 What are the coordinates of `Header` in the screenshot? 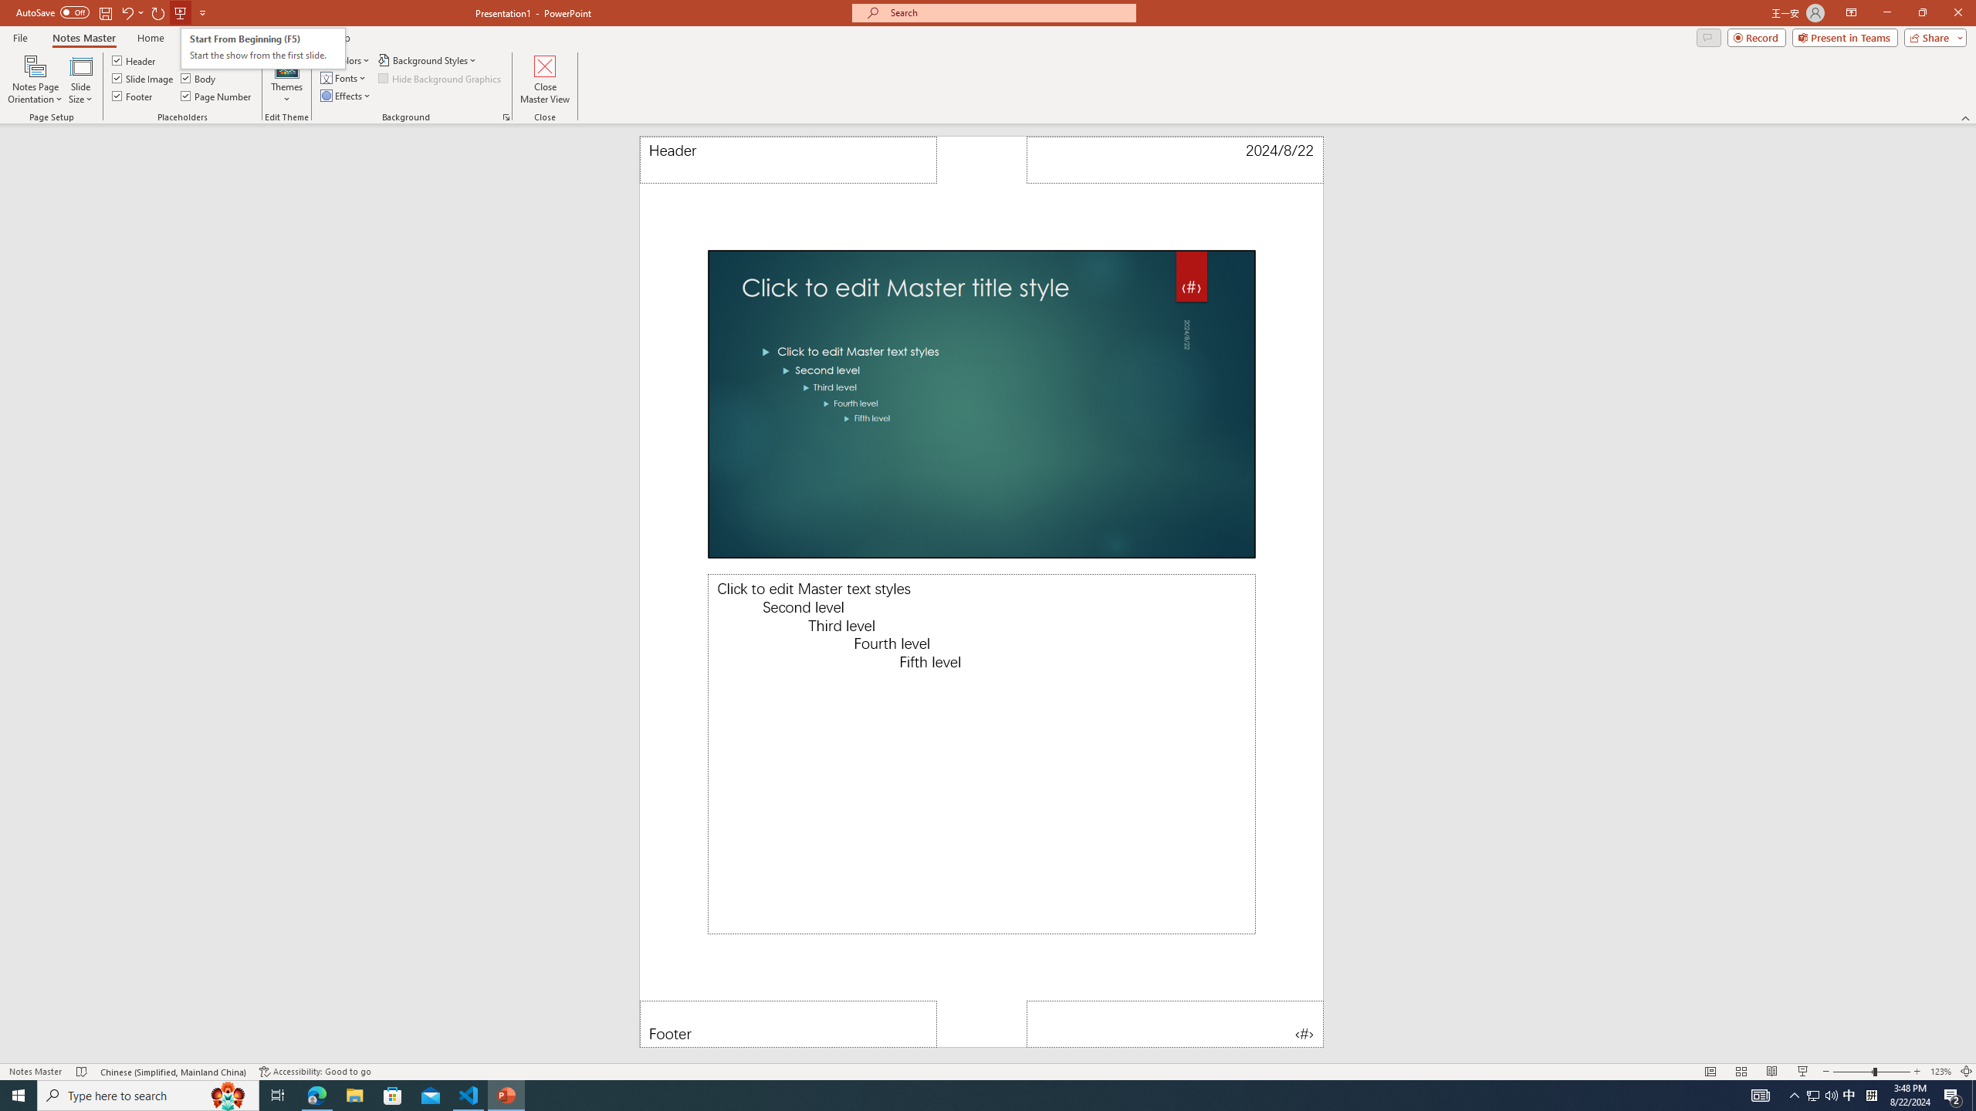 It's located at (134, 60).